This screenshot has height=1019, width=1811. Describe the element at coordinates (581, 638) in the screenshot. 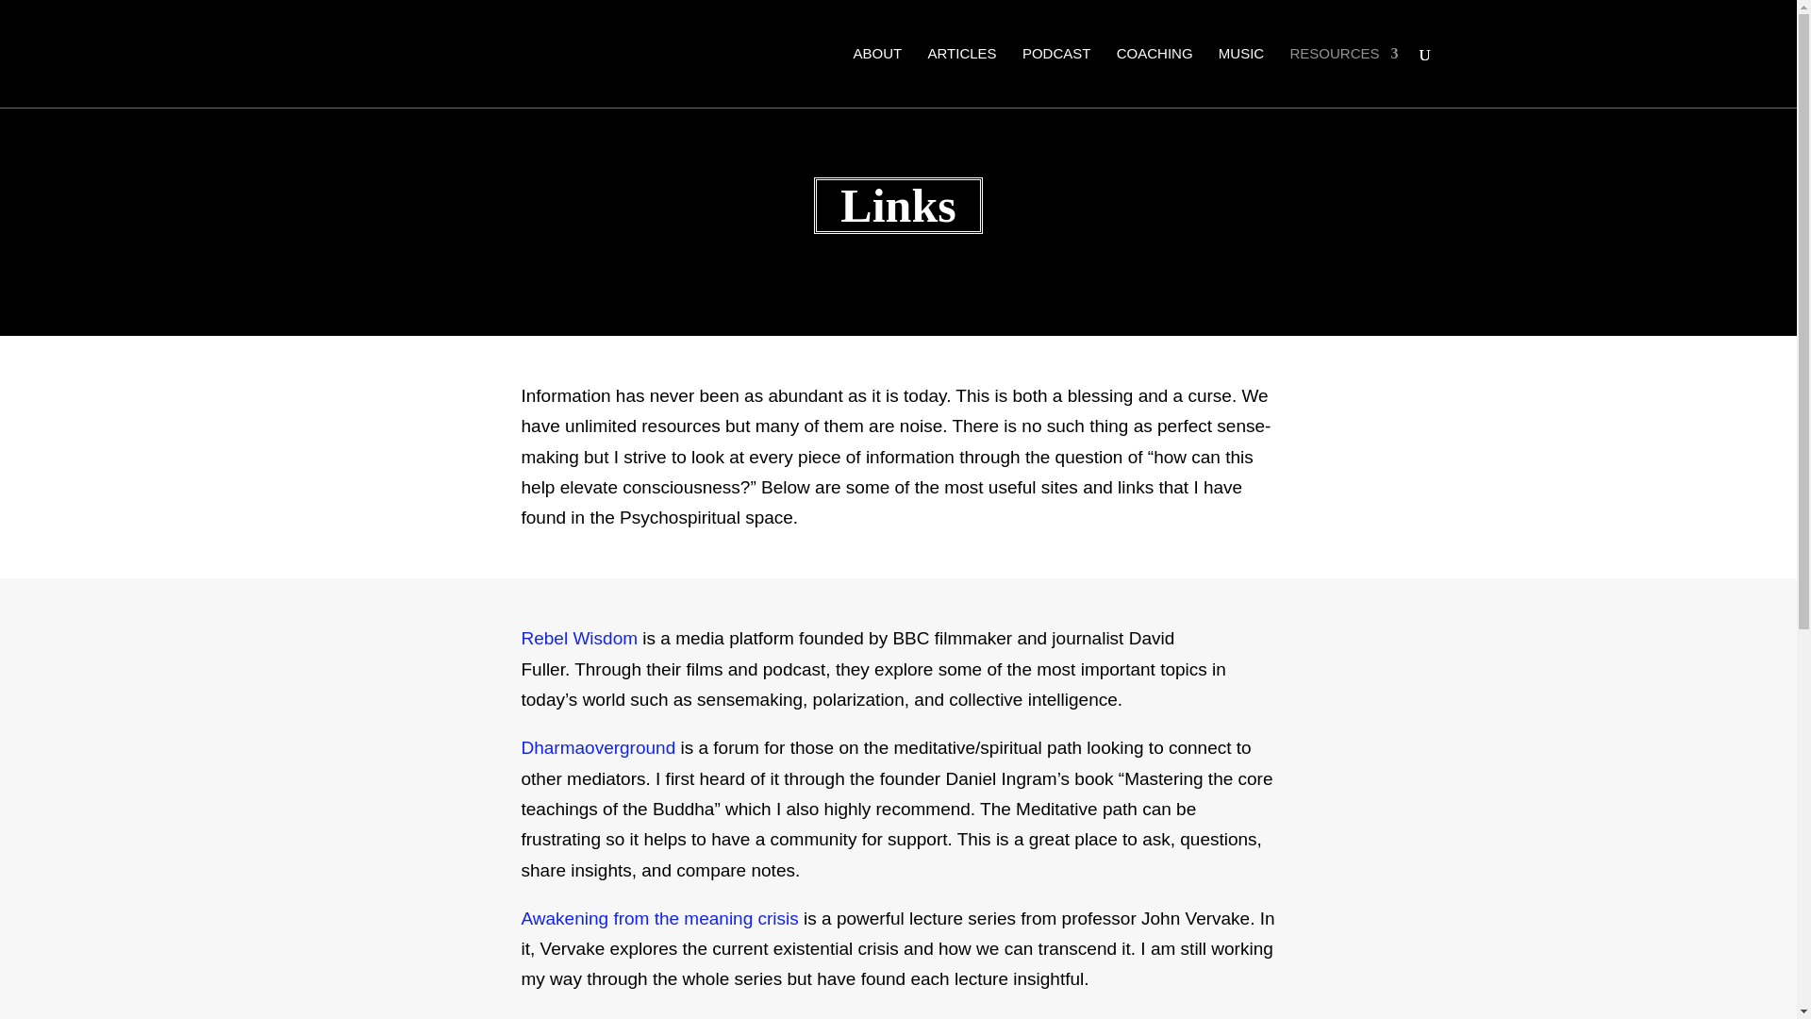

I see `Rebel Wisdom` at that location.